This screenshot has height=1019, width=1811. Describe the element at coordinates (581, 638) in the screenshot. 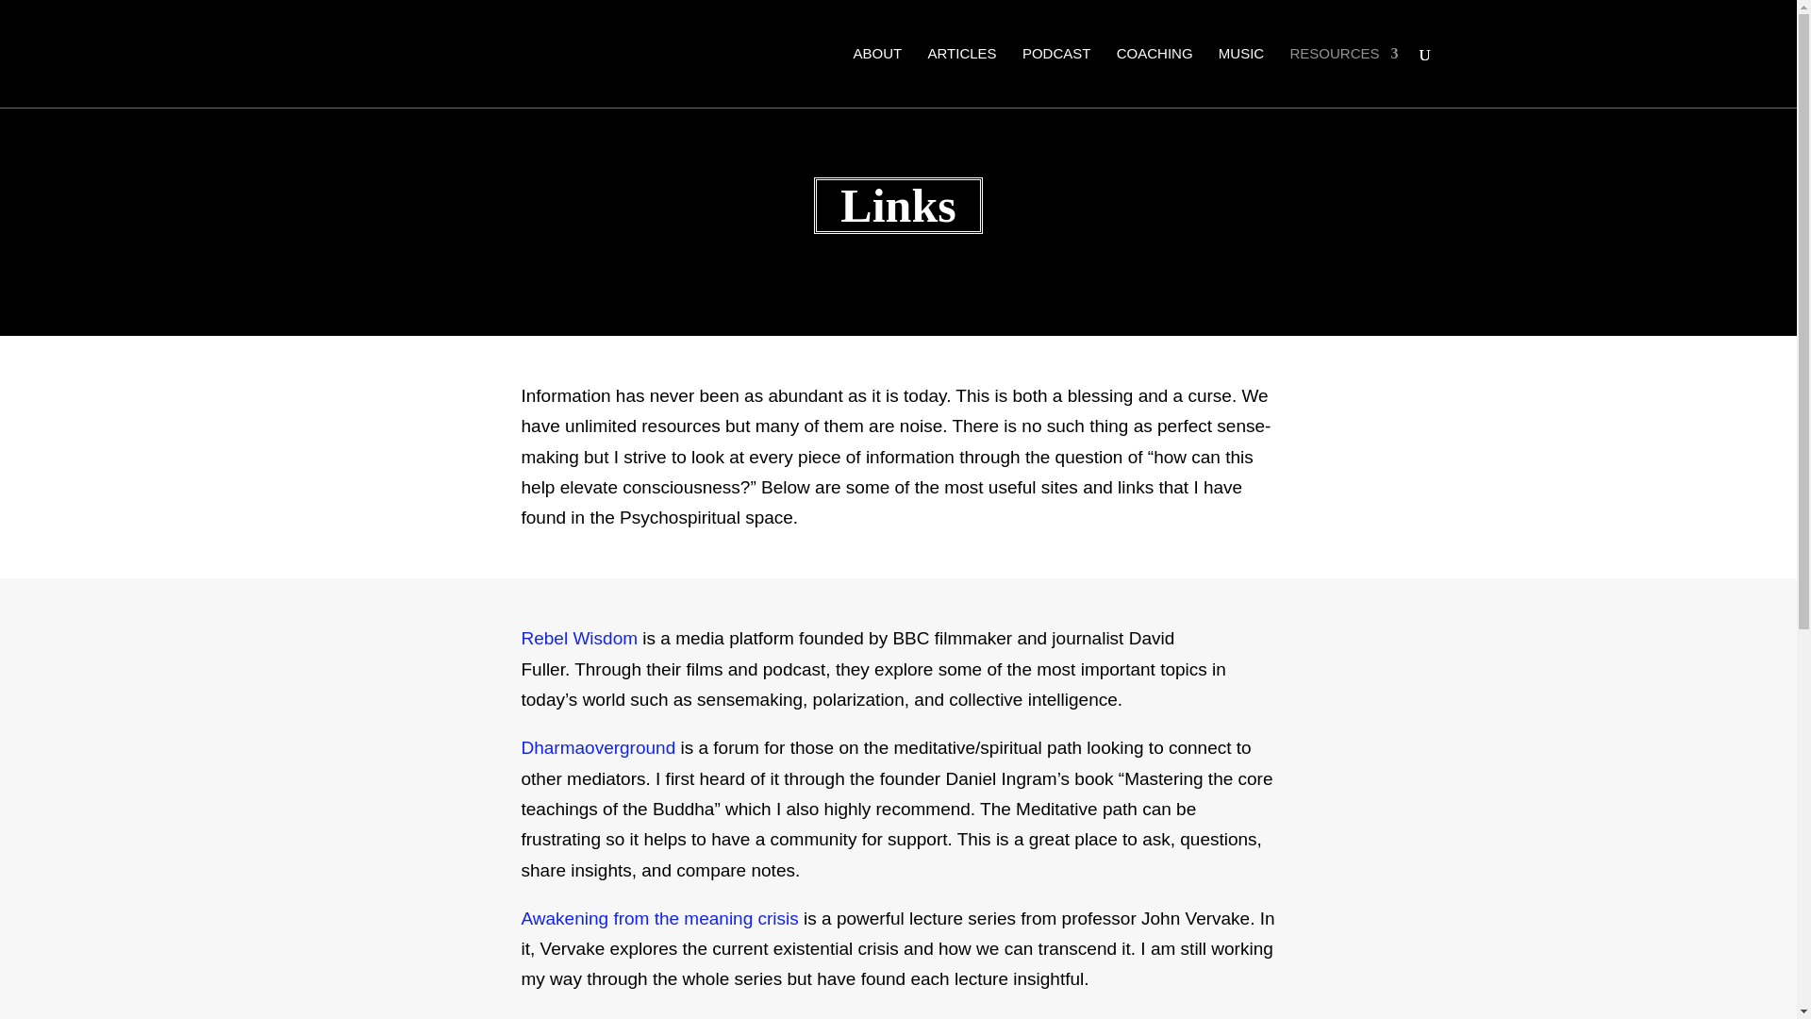

I see `Rebel Wisdom` at that location.